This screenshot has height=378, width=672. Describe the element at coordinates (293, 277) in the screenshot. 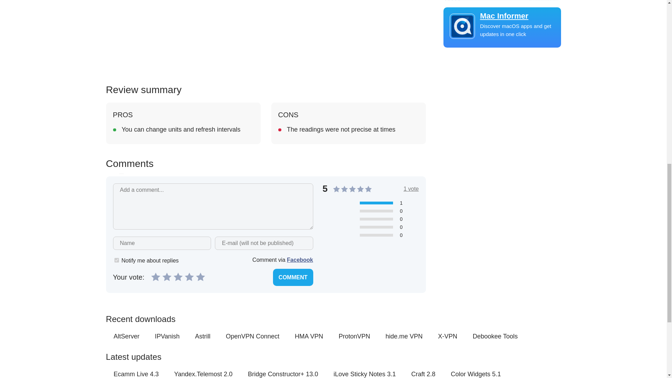

I see `Comment` at that location.